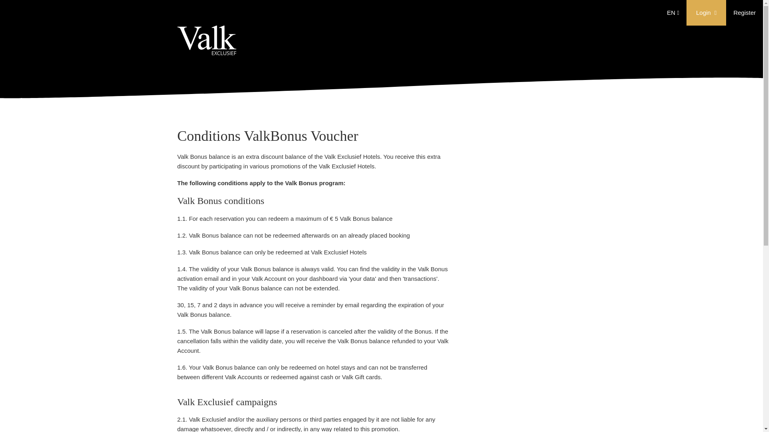 This screenshot has height=432, width=769. I want to click on Valk Exclusief, so click(206, 45).